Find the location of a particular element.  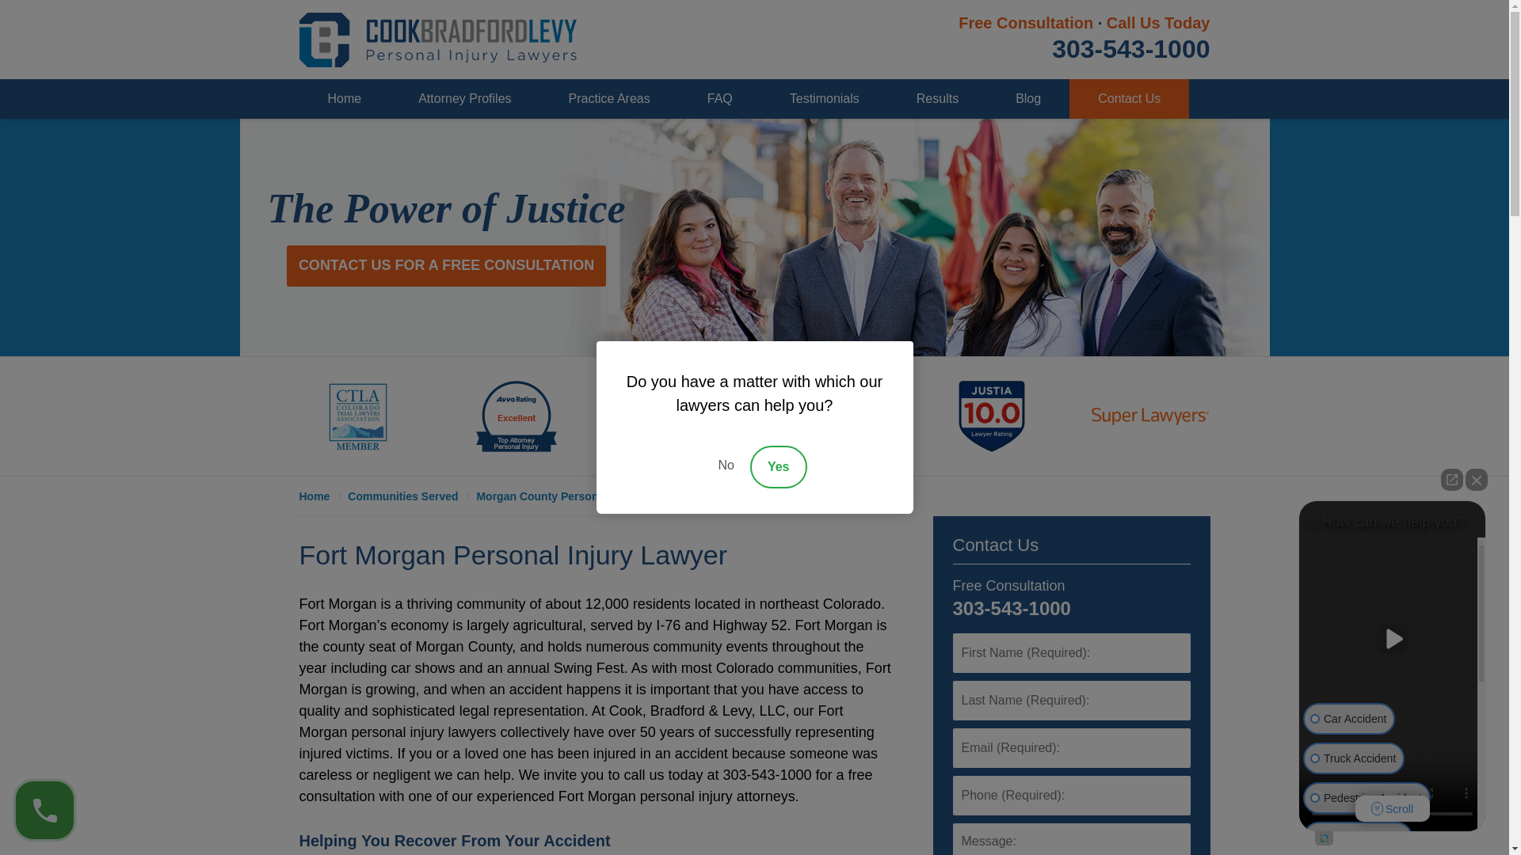

Contact Us is located at coordinates (995, 545).